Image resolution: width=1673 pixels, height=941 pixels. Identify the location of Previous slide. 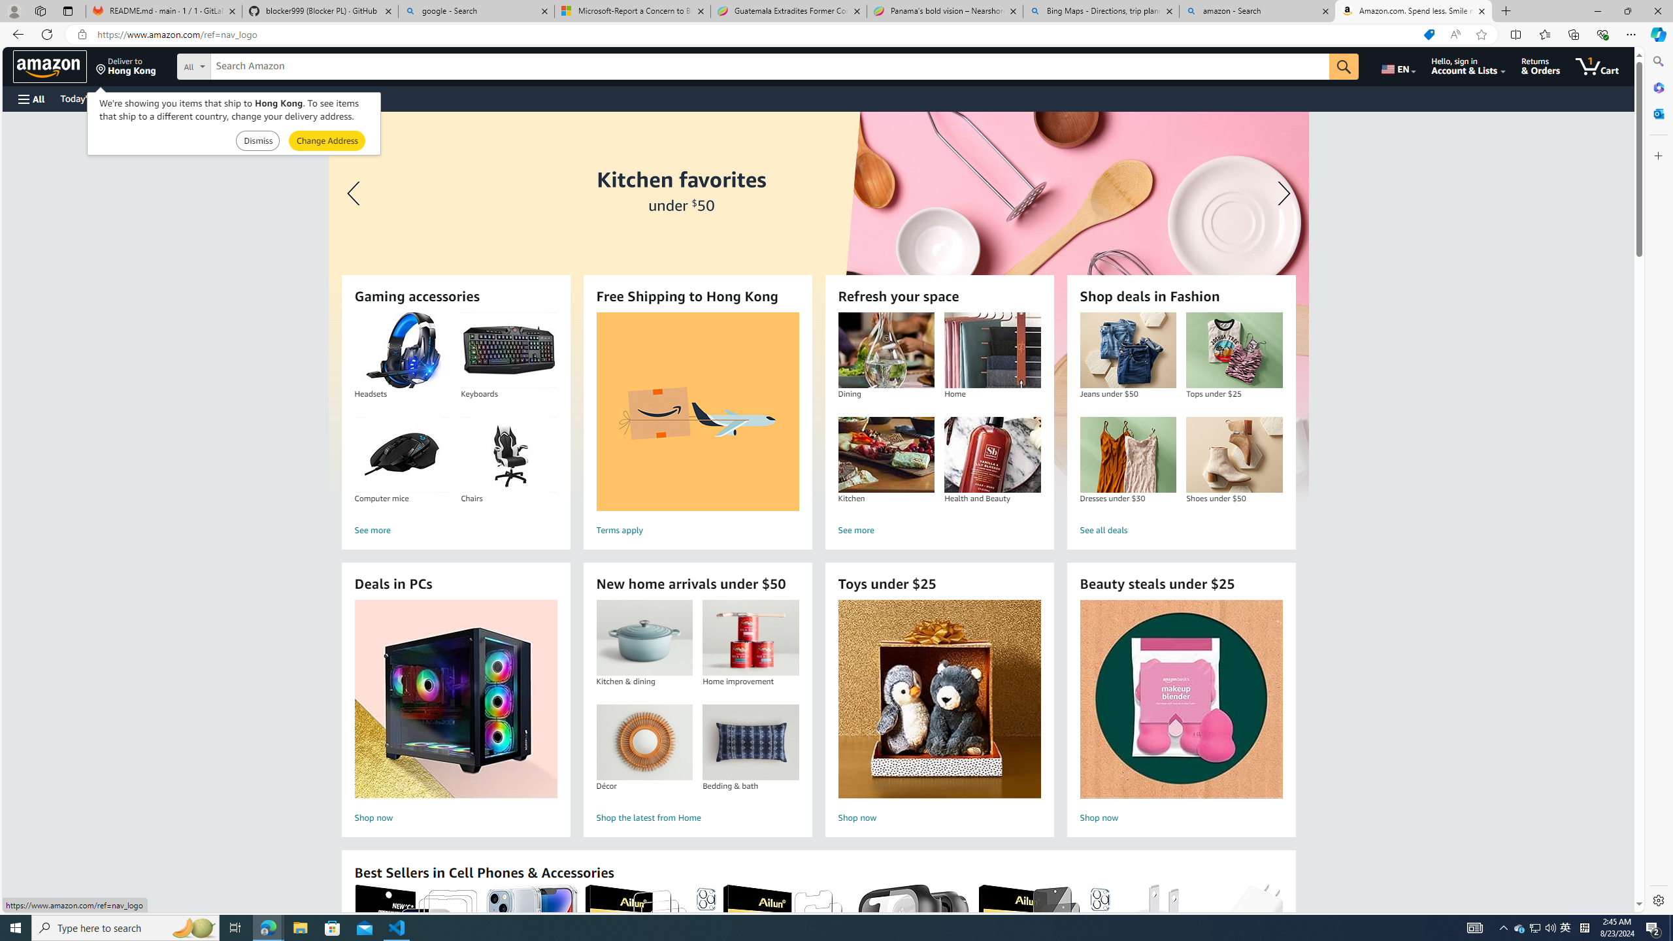
(356, 193).